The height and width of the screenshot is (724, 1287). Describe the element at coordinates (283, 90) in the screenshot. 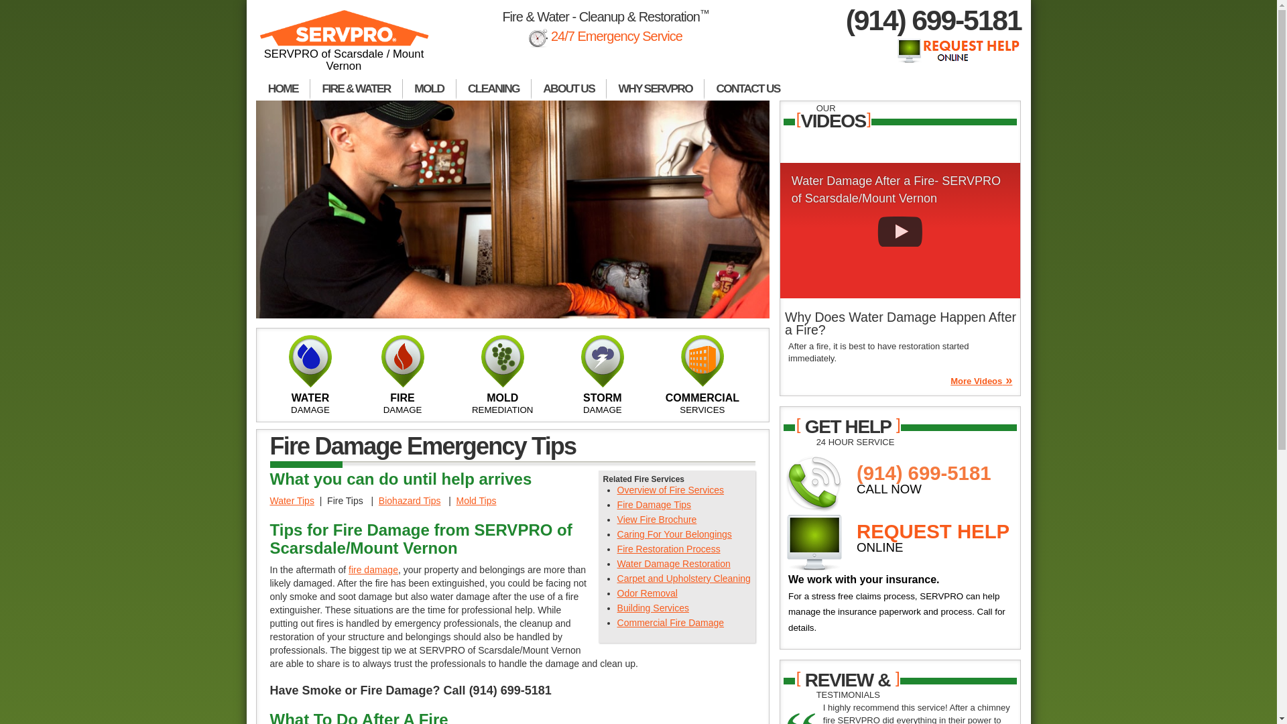

I see `HOME` at that location.